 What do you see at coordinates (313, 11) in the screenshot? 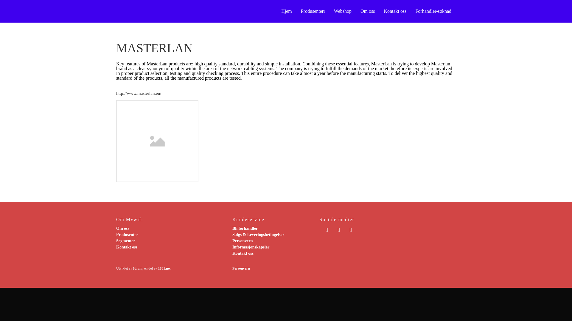
I see `Produsenter` at bounding box center [313, 11].